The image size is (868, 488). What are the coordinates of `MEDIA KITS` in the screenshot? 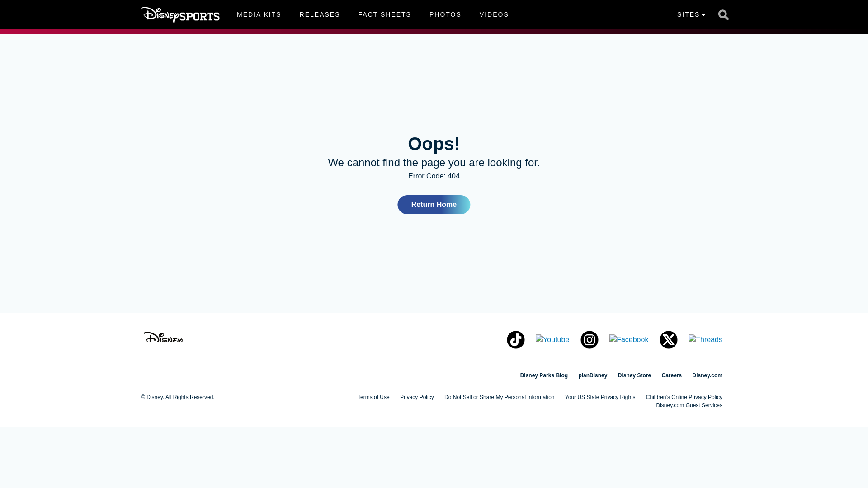 It's located at (320, 14).